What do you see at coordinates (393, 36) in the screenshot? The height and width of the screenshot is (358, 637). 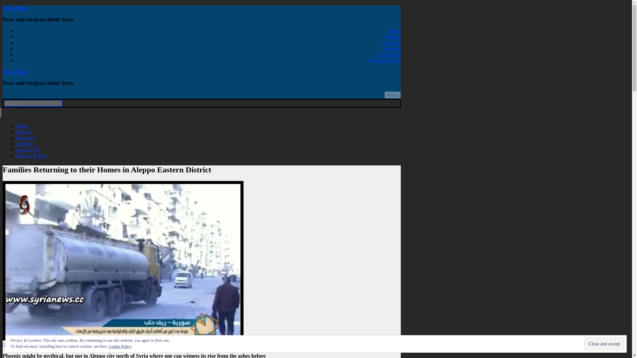 I see `Donate` at bounding box center [393, 36].